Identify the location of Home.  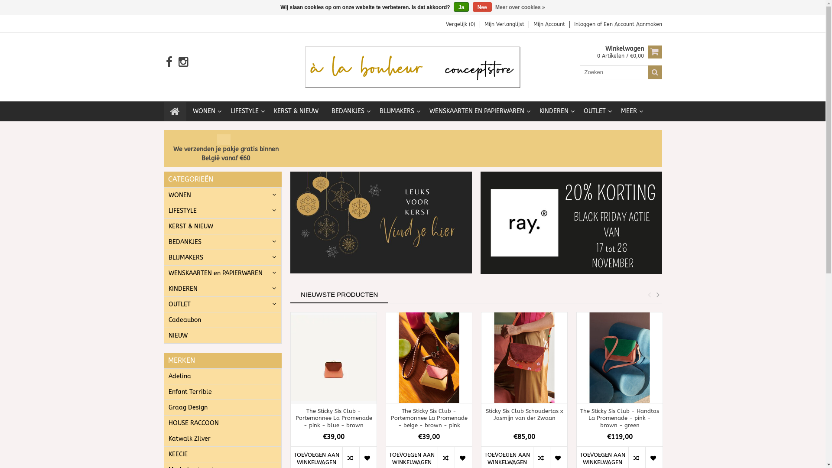
(175, 111).